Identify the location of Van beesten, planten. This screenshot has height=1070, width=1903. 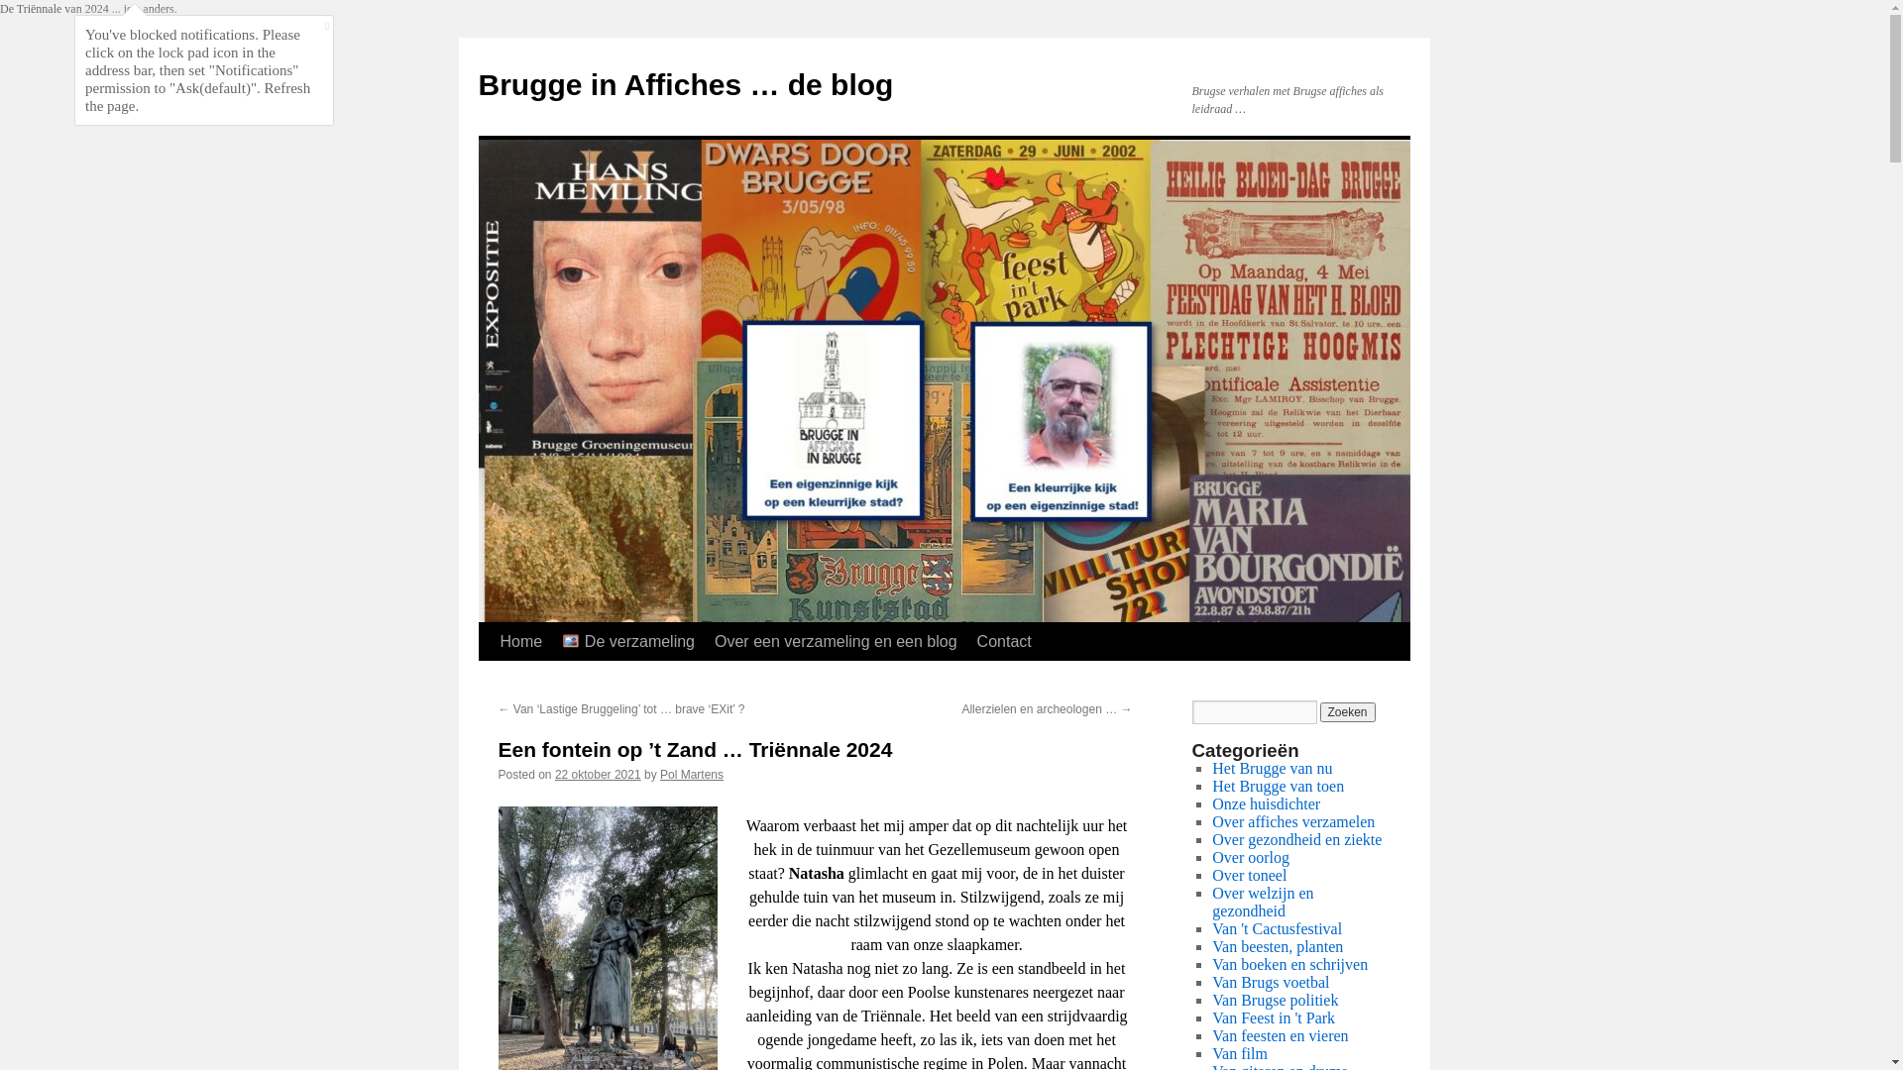
(1278, 947).